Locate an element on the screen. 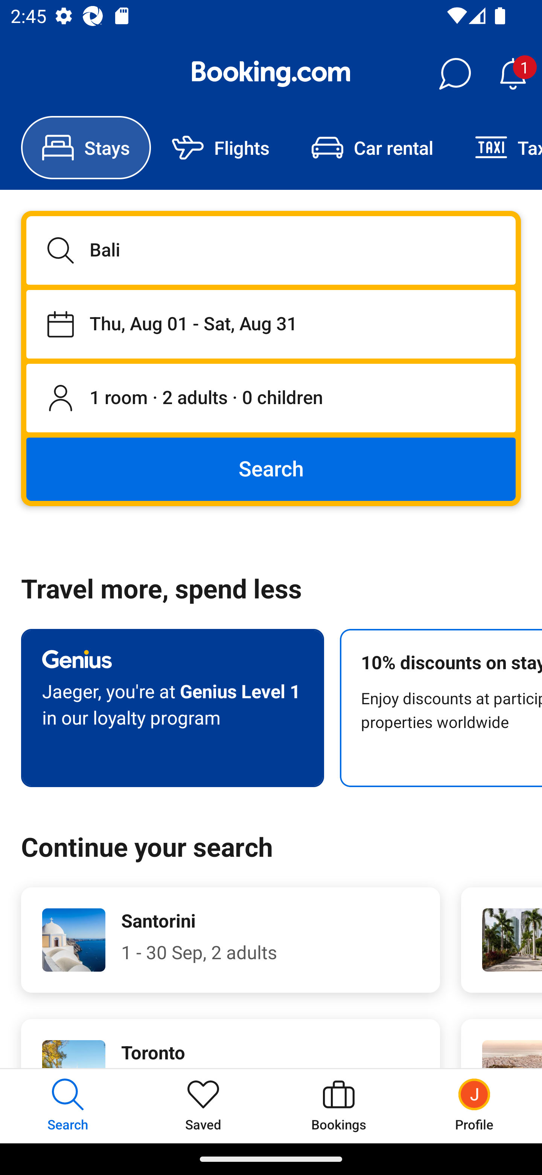  Flights is located at coordinates (221, 148).